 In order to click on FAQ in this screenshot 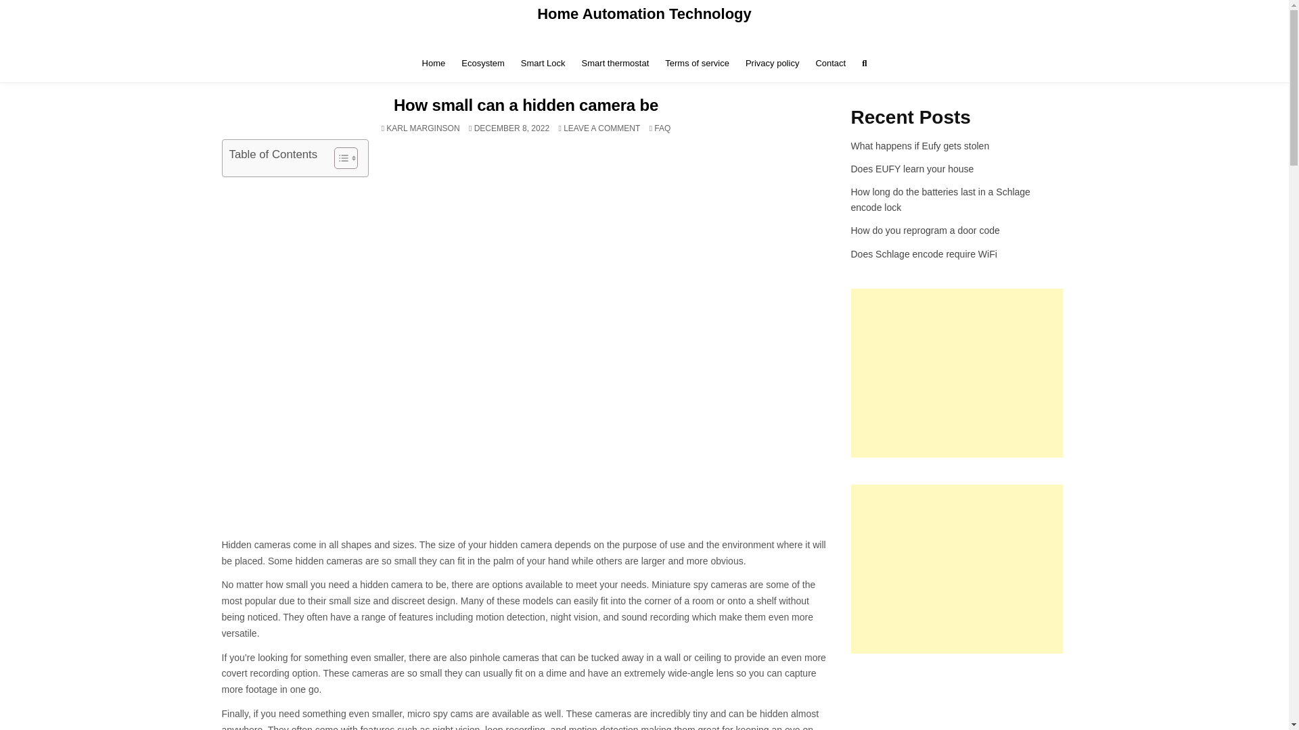, I will do `click(483, 63)`.